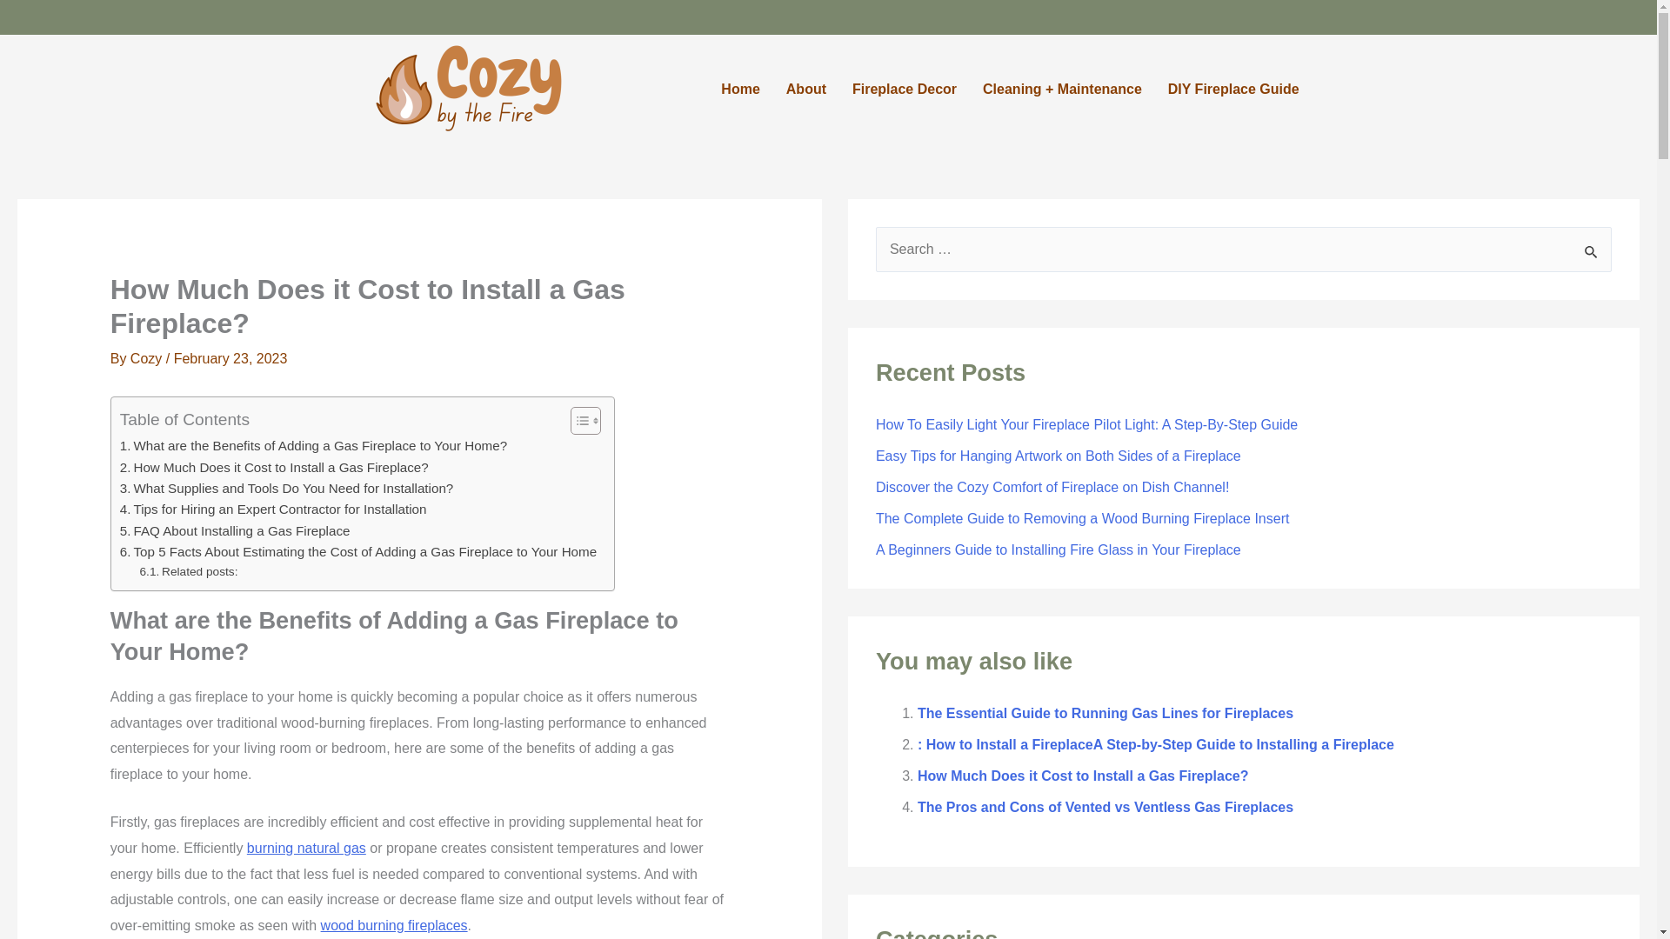 This screenshot has width=1670, height=939. I want to click on About, so click(805, 89).